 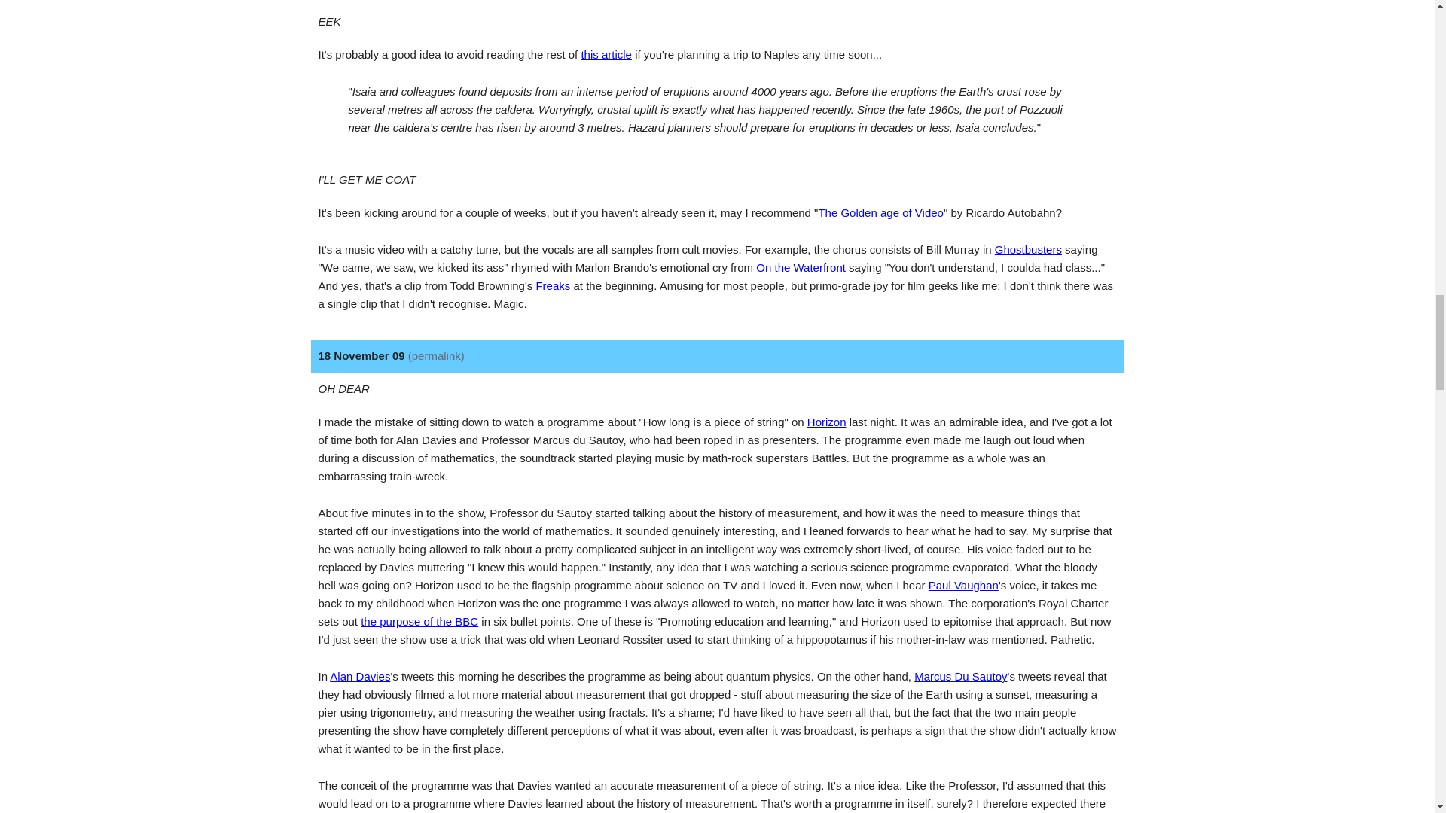 I want to click on Freaks, so click(x=552, y=285).